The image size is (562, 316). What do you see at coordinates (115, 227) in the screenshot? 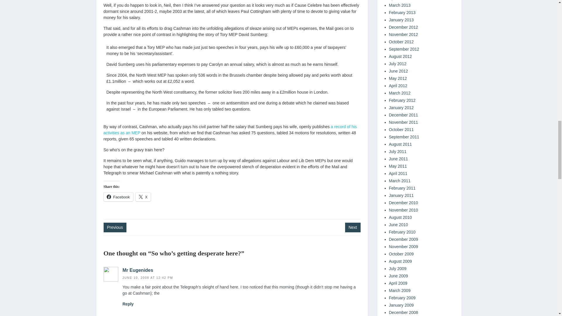
I see `Previous` at bounding box center [115, 227].